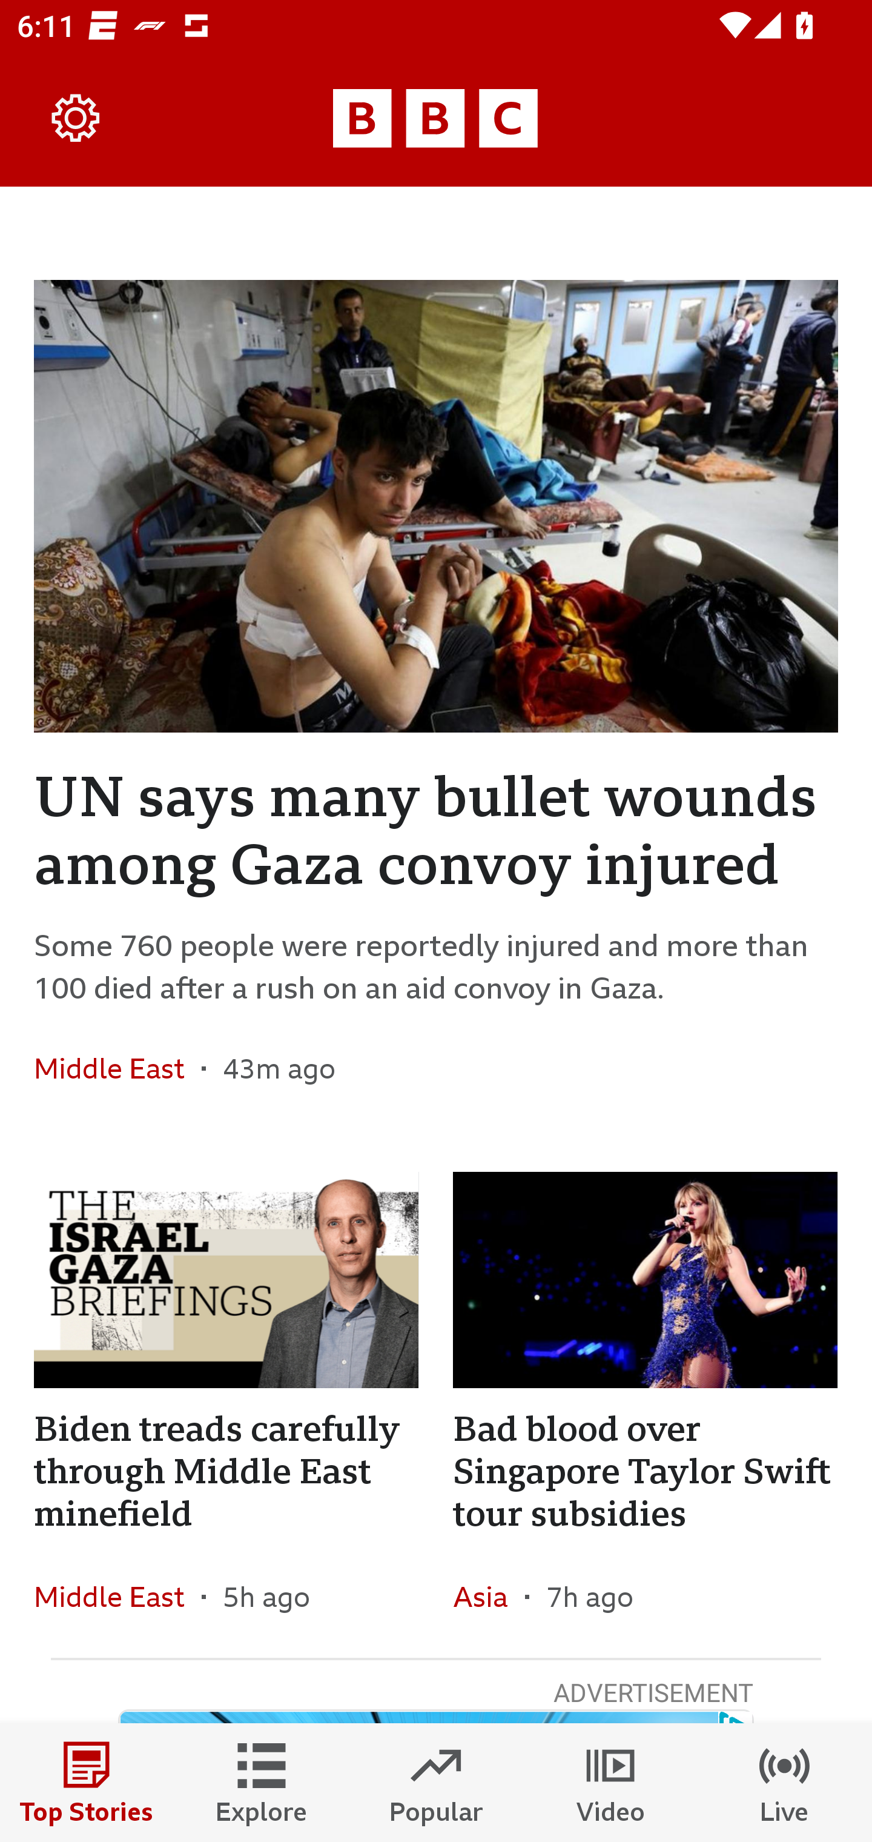 This screenshot has height=1842, width=872. Describe the element at coordinates (117, 1068) in the screenshot. I see `Middle East In the section Middle East` at that location.